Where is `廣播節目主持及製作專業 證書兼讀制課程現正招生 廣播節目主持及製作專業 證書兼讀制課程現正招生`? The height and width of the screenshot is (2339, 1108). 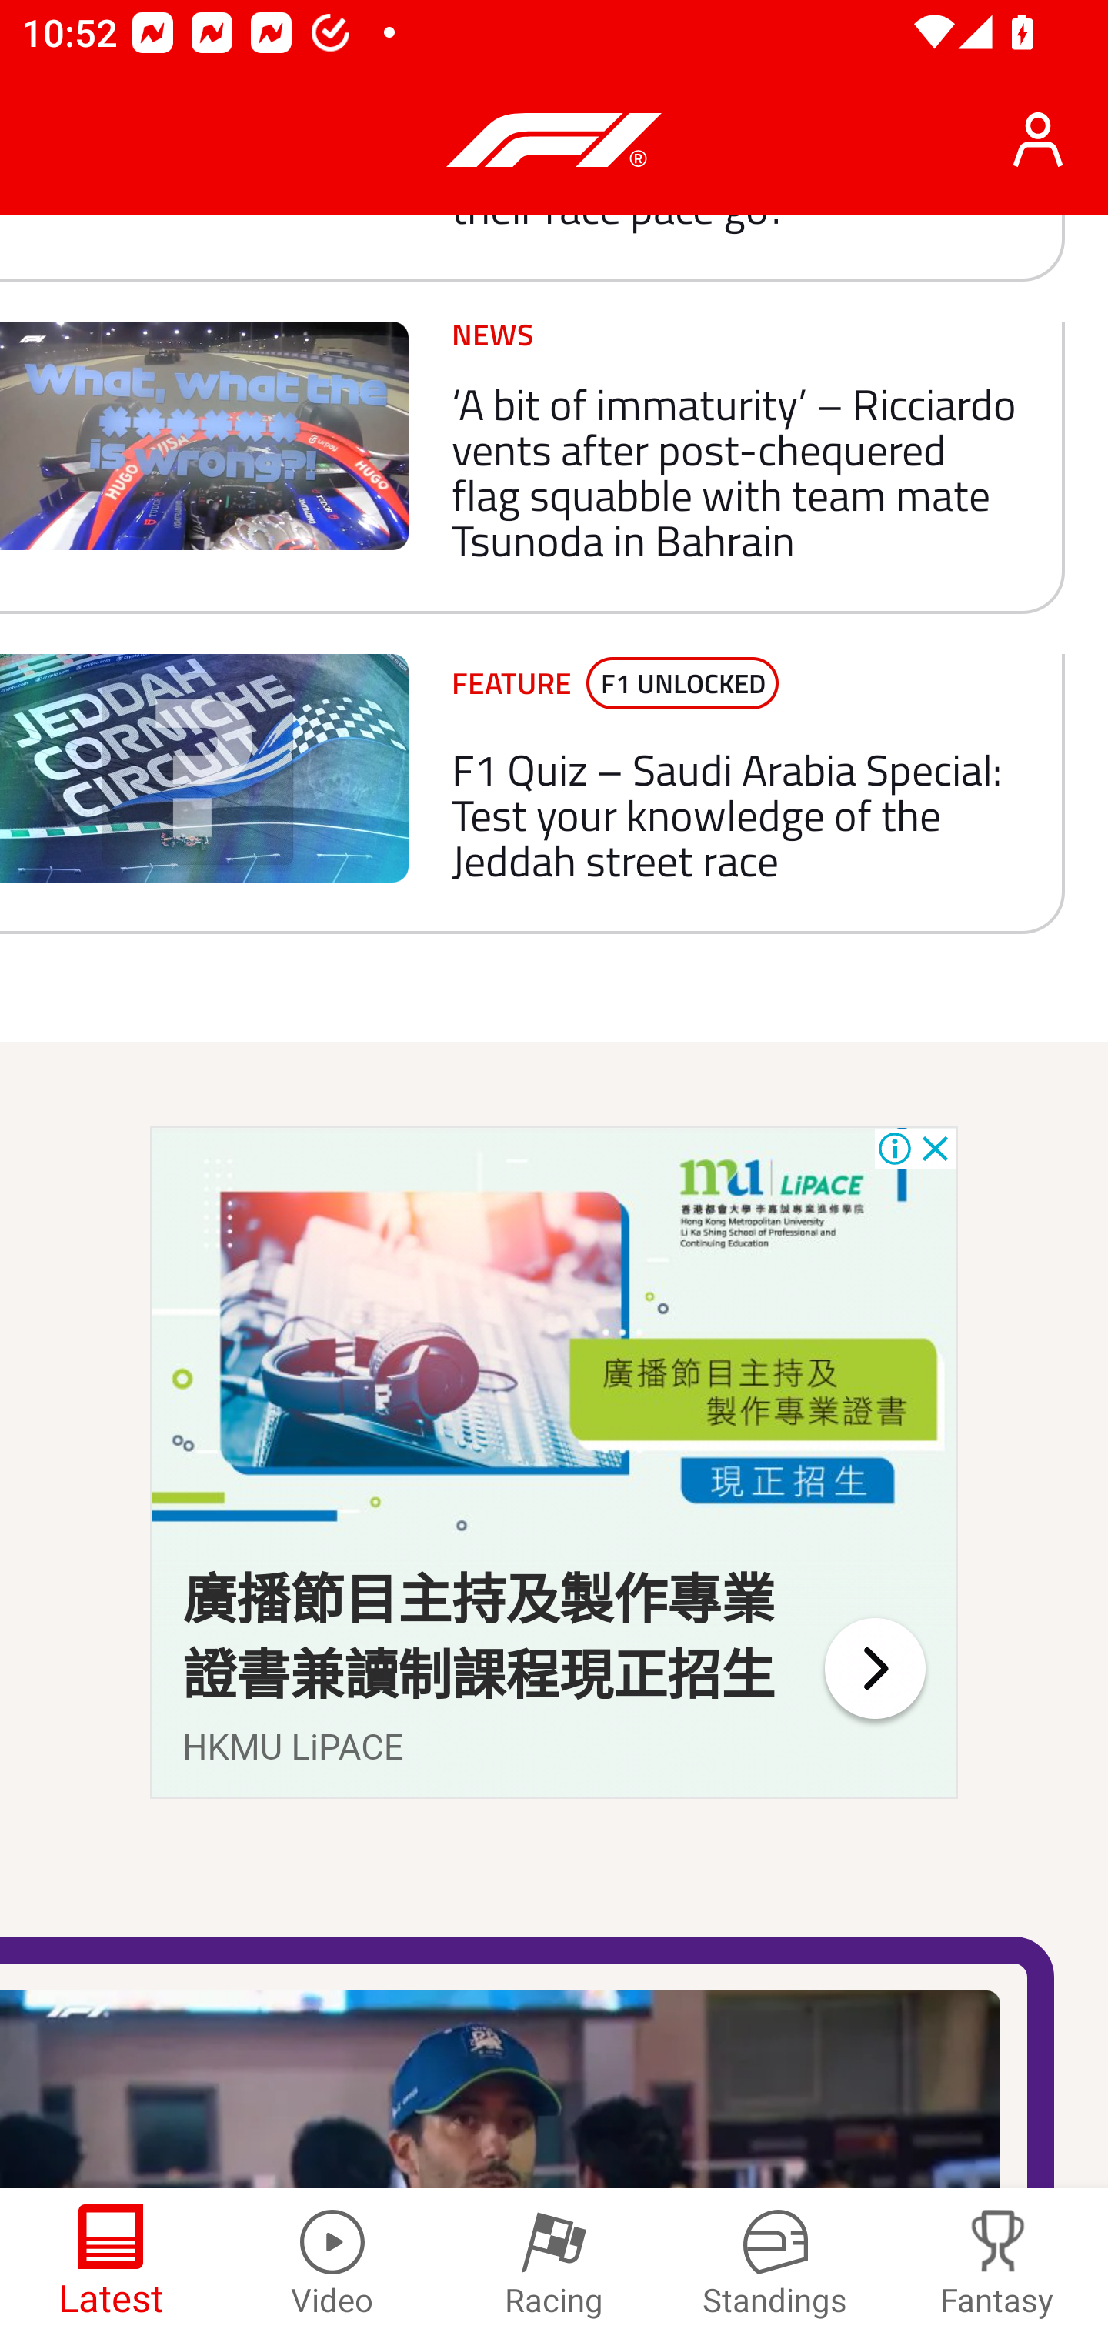
廣播節目主持及製作專業 證書兼讀制課程現正招生 廣播節目主持及製作專業 證書兼讀制課程現正招生 is located at coordinates (479, 1638).